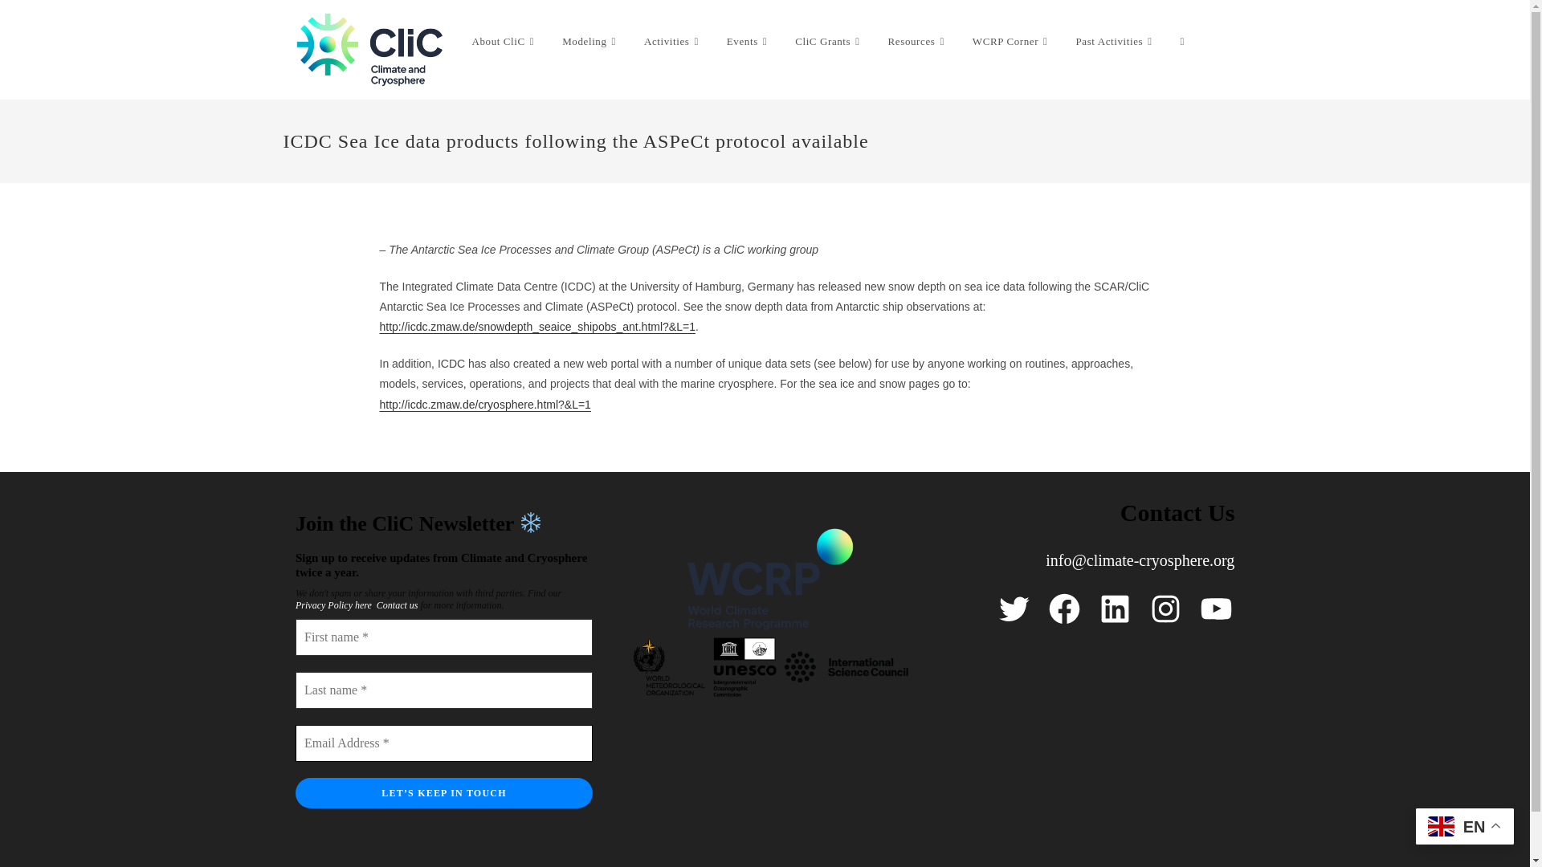  Describe the element at coordinates (443, 690) in the screenshot. I see `Last name` at that location.